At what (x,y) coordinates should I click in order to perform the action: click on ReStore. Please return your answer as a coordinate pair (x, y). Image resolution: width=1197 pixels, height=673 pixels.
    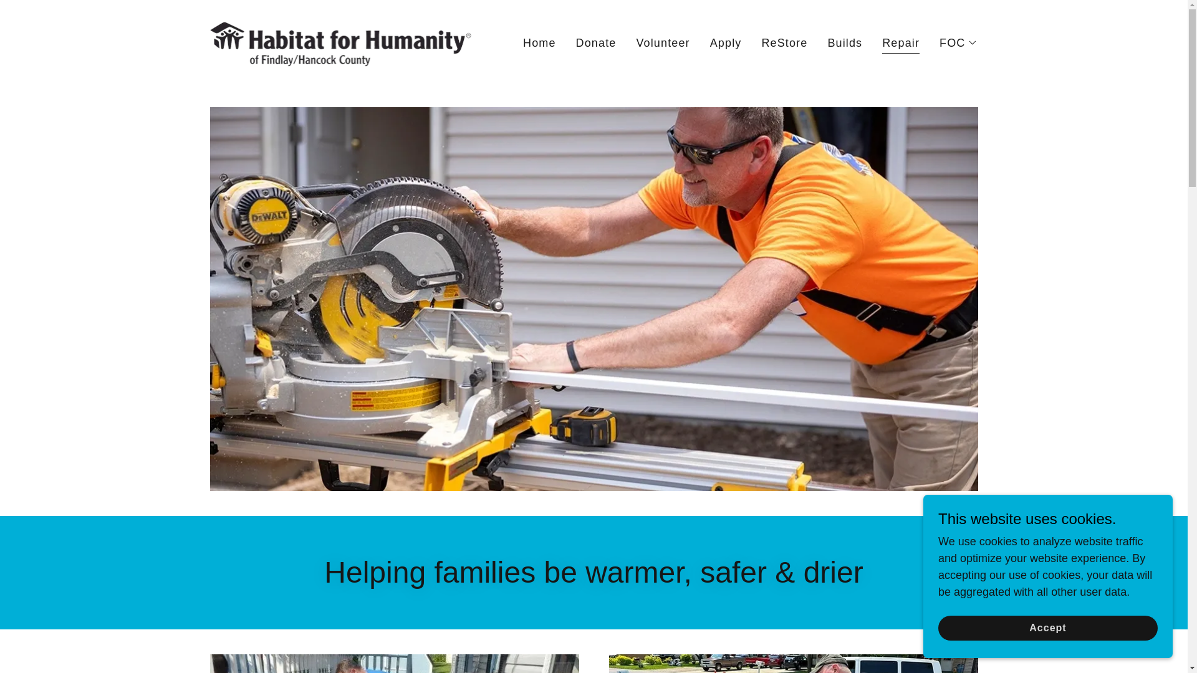
    Looking at the image, I should click on (784, 42).